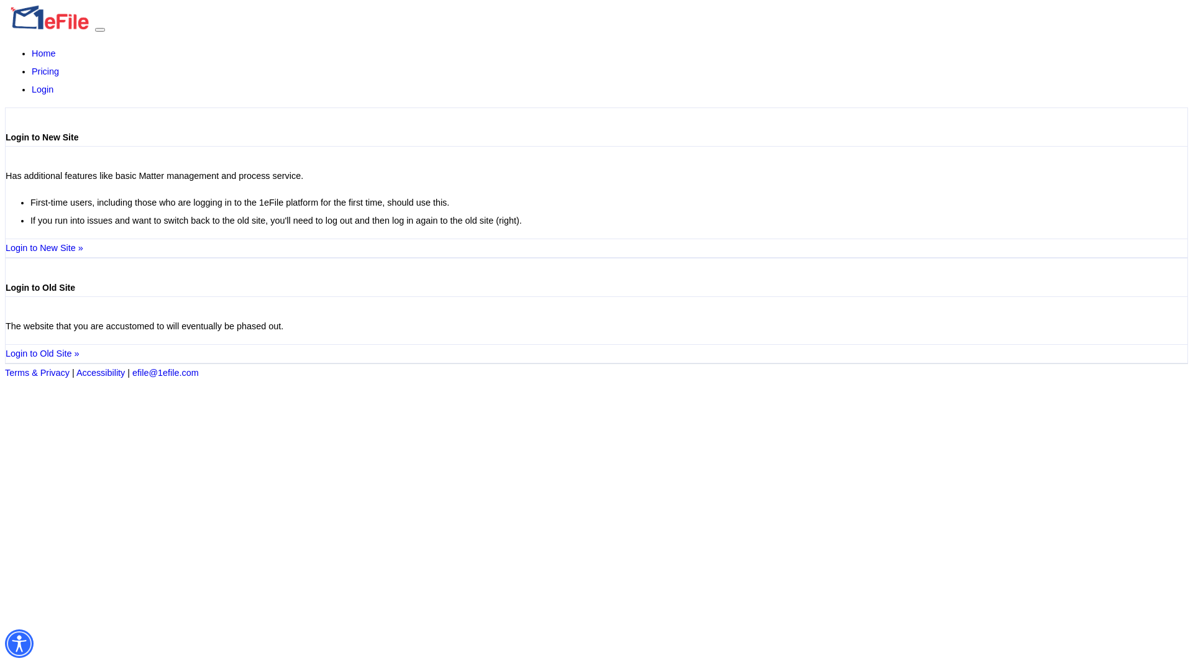  I want to click on Login, so click(42, 89).